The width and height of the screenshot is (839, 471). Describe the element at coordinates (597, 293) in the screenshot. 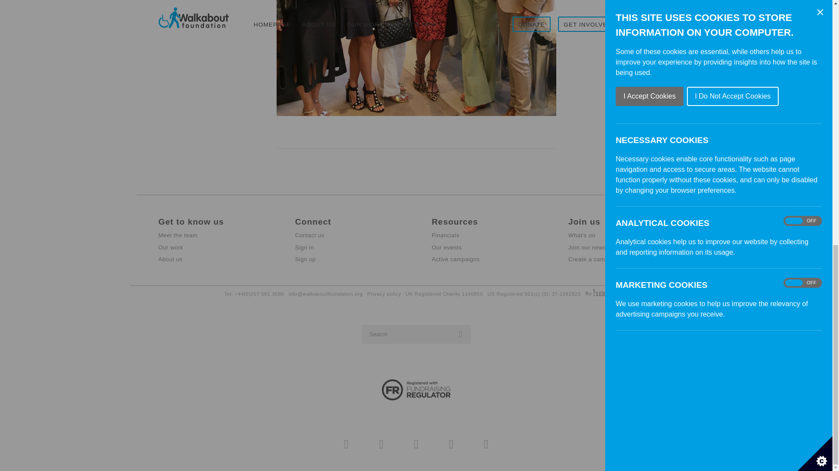

I see `Website developed by Buran` at that location.